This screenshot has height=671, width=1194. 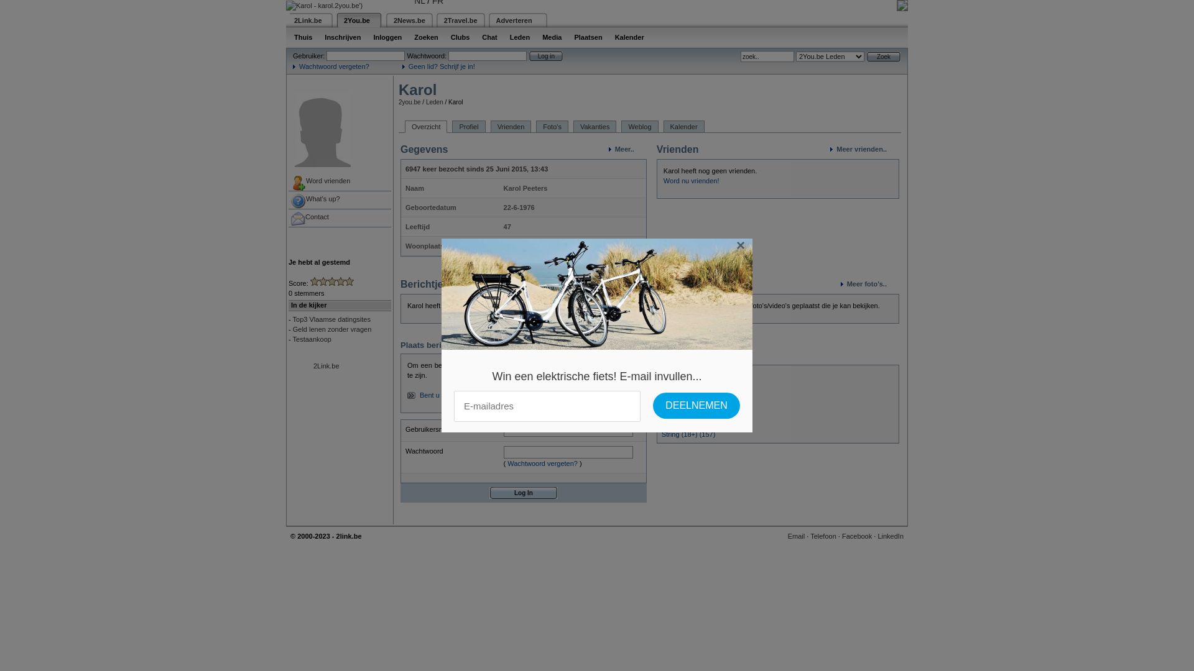 I want to click on Facebook, so click(x=857, y=536).